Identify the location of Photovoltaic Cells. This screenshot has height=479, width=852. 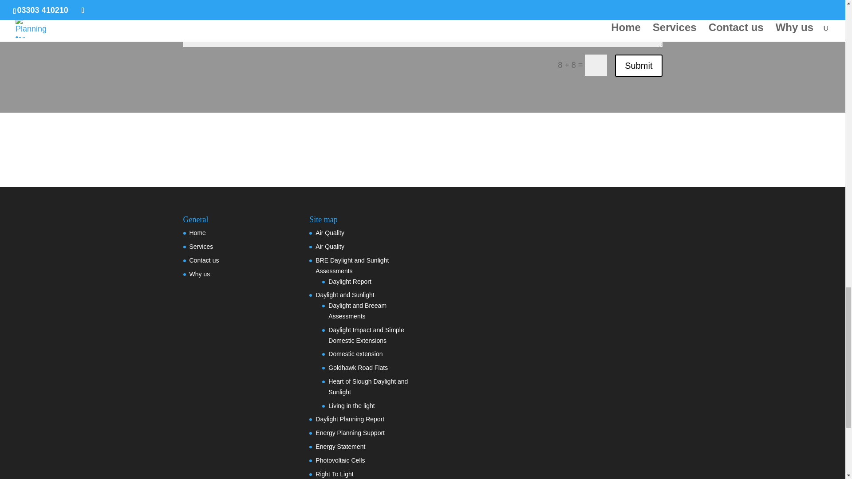
(340, 460).